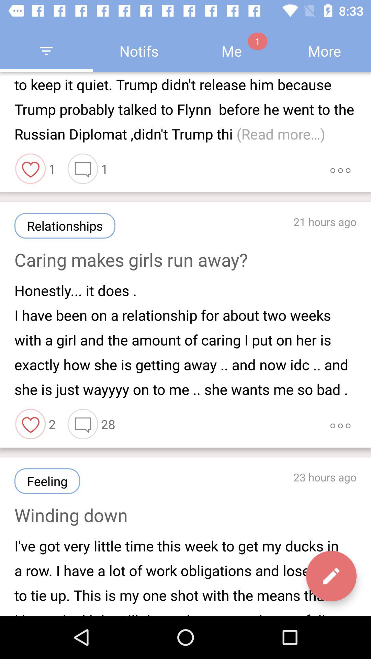  Describe the element at coordinates (47, 481) in the screenshot. I see `choose item at the bottom left corner` at that location.